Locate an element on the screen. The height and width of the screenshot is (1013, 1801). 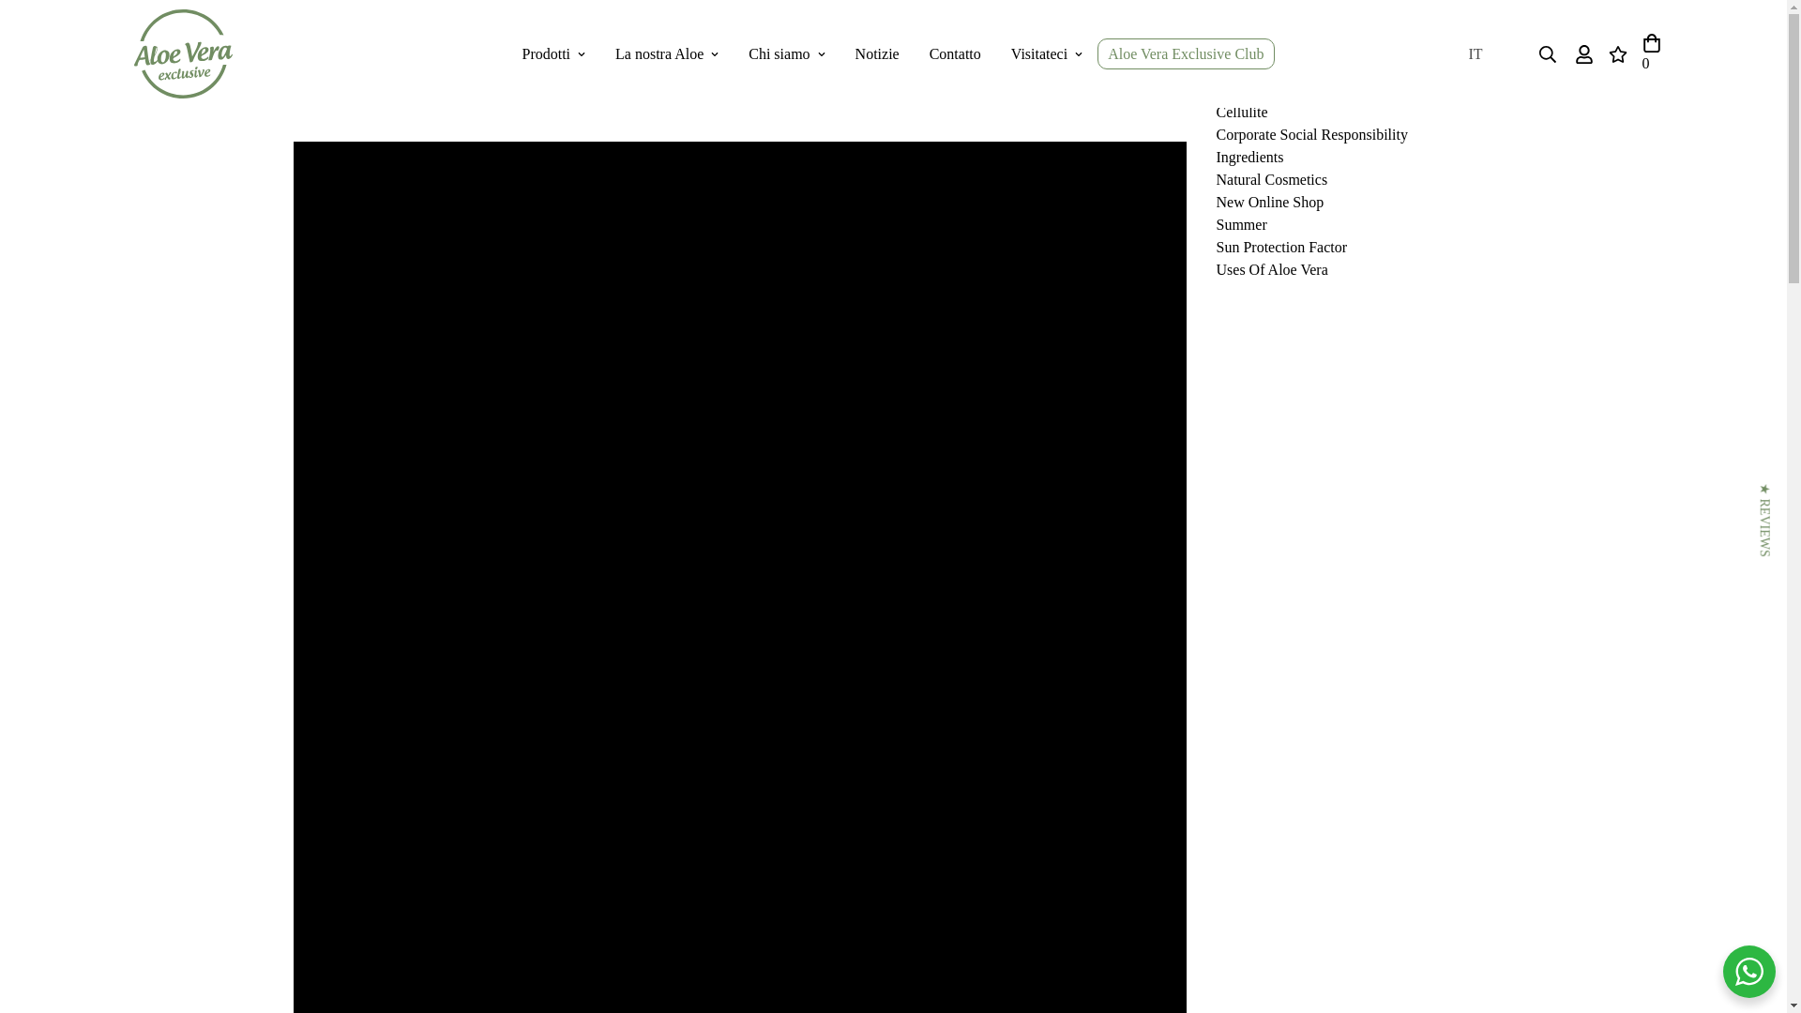
Contatto is located at coordinates (955, 53).